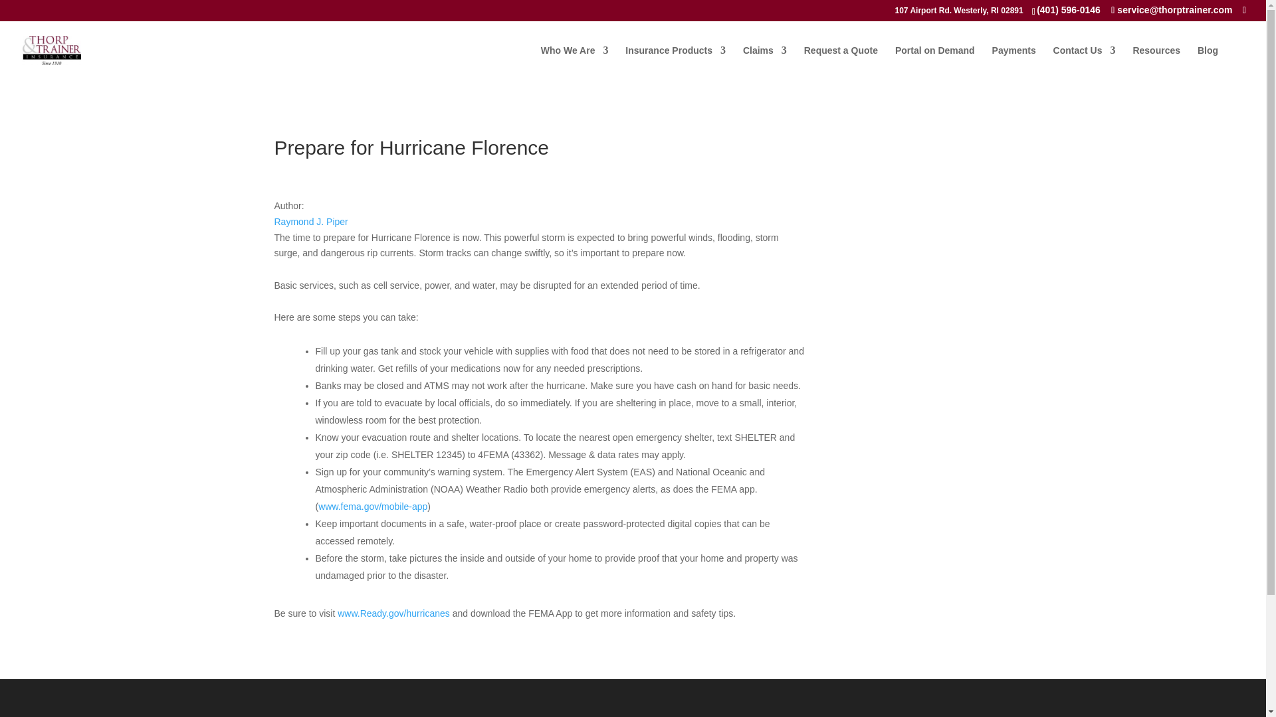  I want to click on Payments, so click(1014, 61).